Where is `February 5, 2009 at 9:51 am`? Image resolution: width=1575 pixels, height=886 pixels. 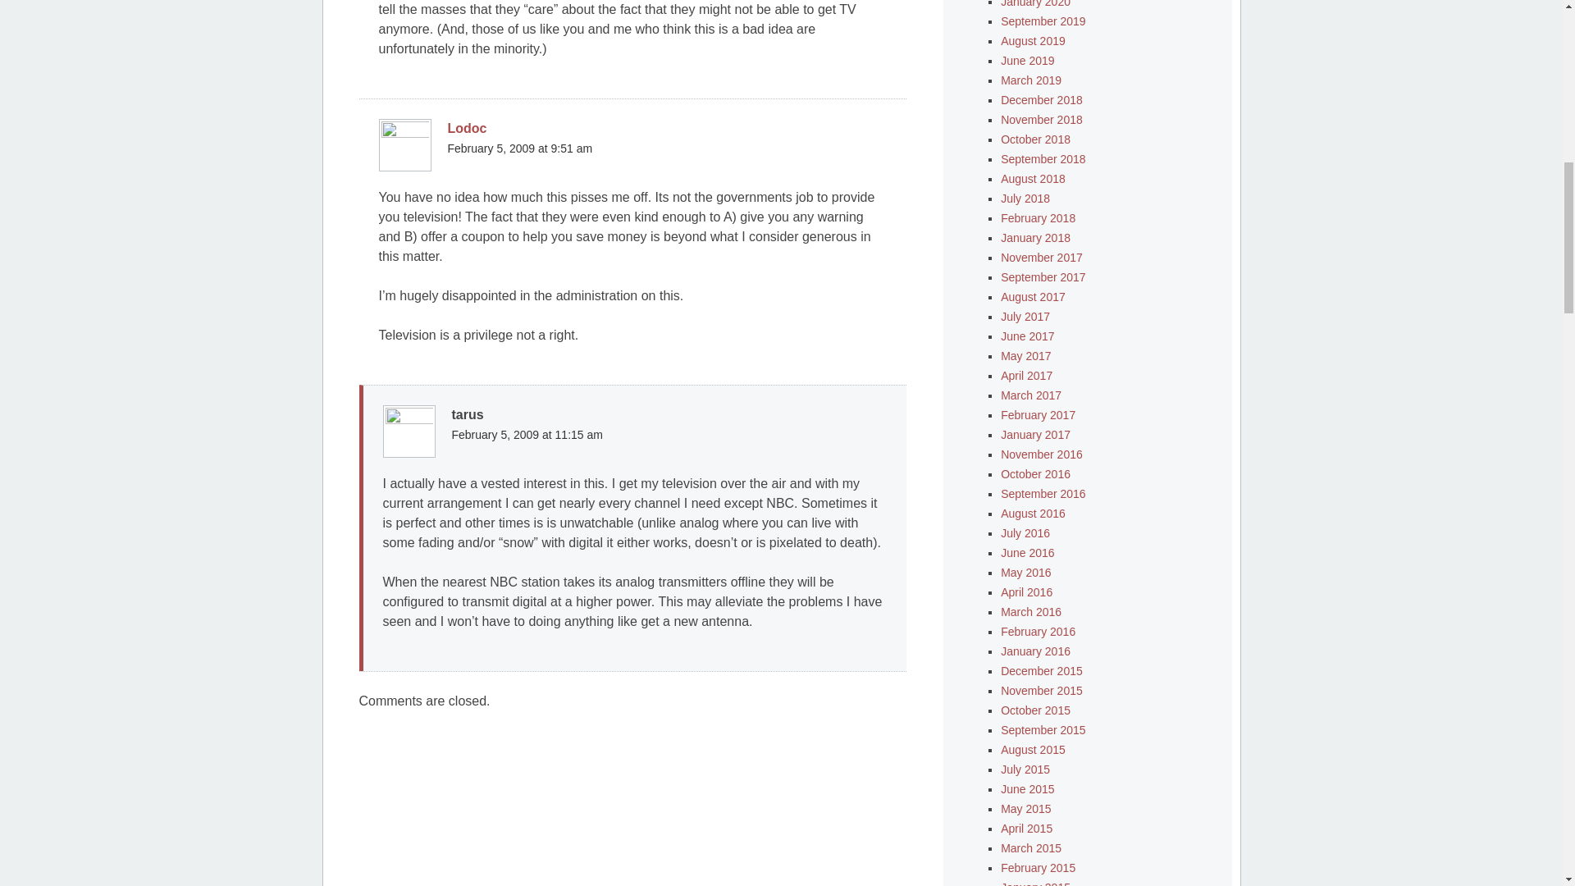
February 5, 2009 at 9:51 am is located at coordinates (520, 148).